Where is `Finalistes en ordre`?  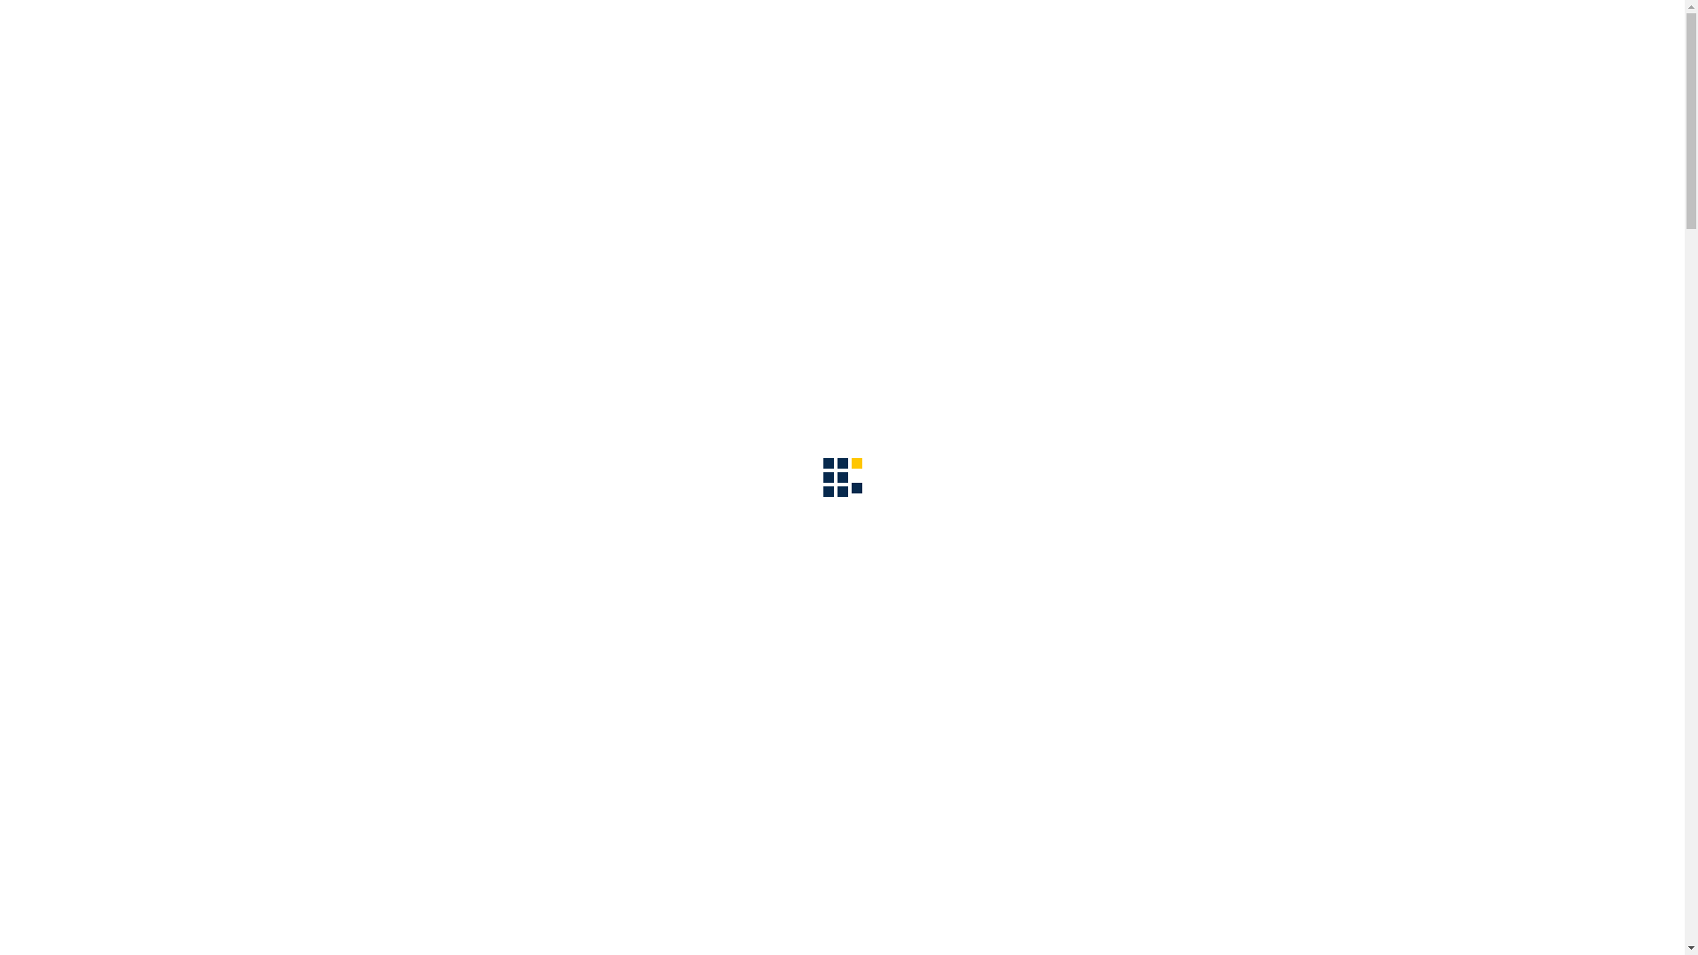 Finalistes en ordre is located at coordinates (432, 626).